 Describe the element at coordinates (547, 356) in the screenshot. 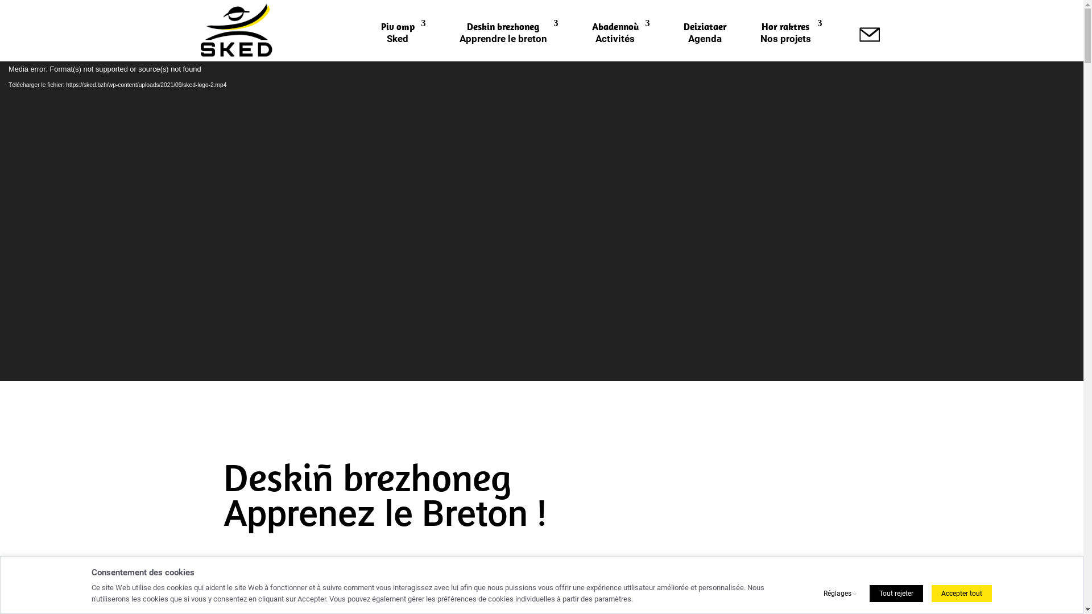

I see `4` at that location.